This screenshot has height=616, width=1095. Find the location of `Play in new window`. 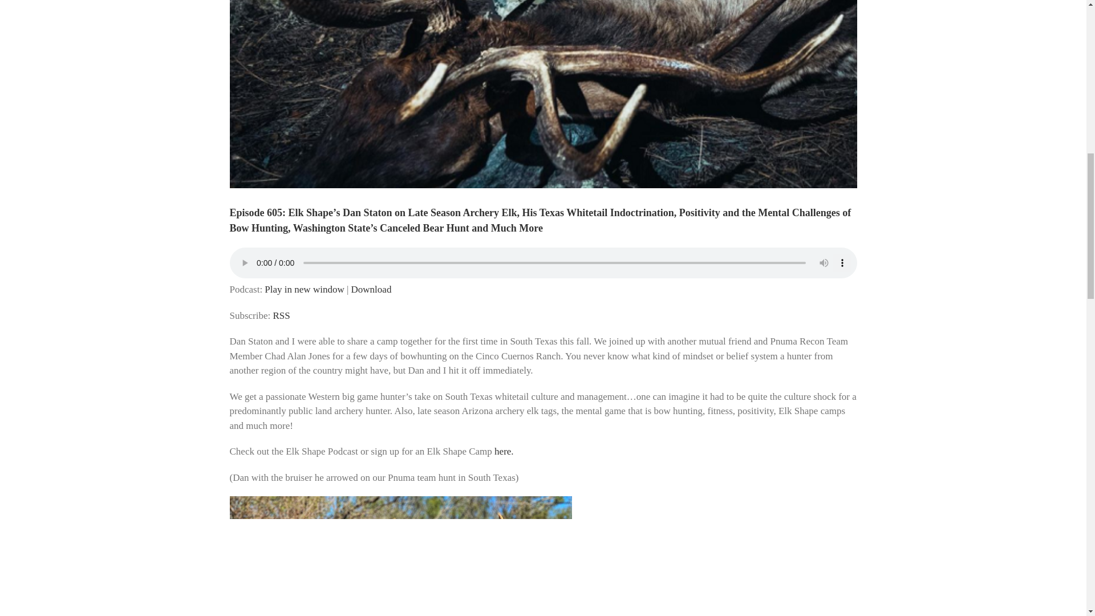

Play in new window is located at coordinates (304, 289).